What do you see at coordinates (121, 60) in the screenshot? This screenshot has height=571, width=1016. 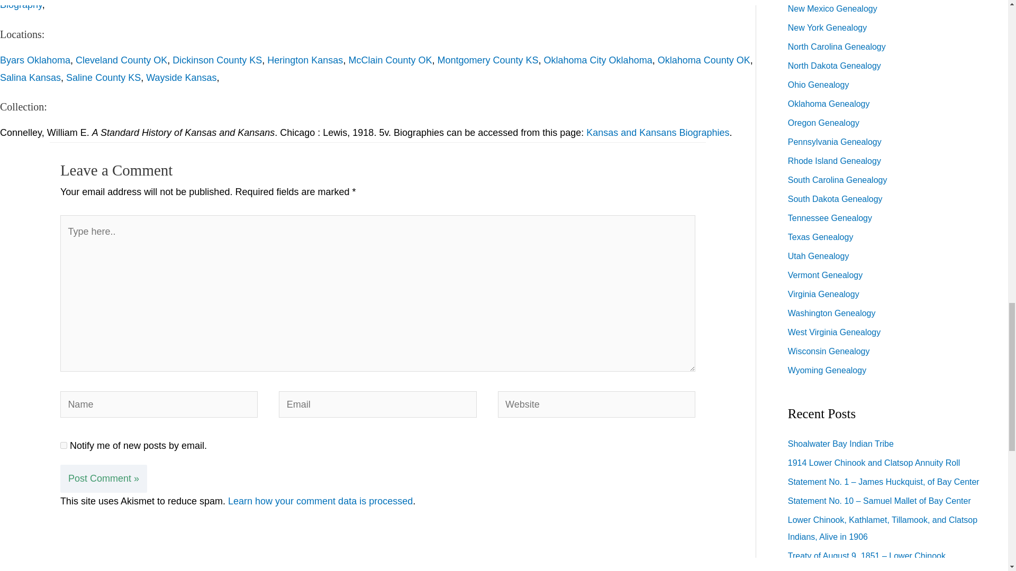 I see `Cleveland County OK` at bounding box center [121, 60].